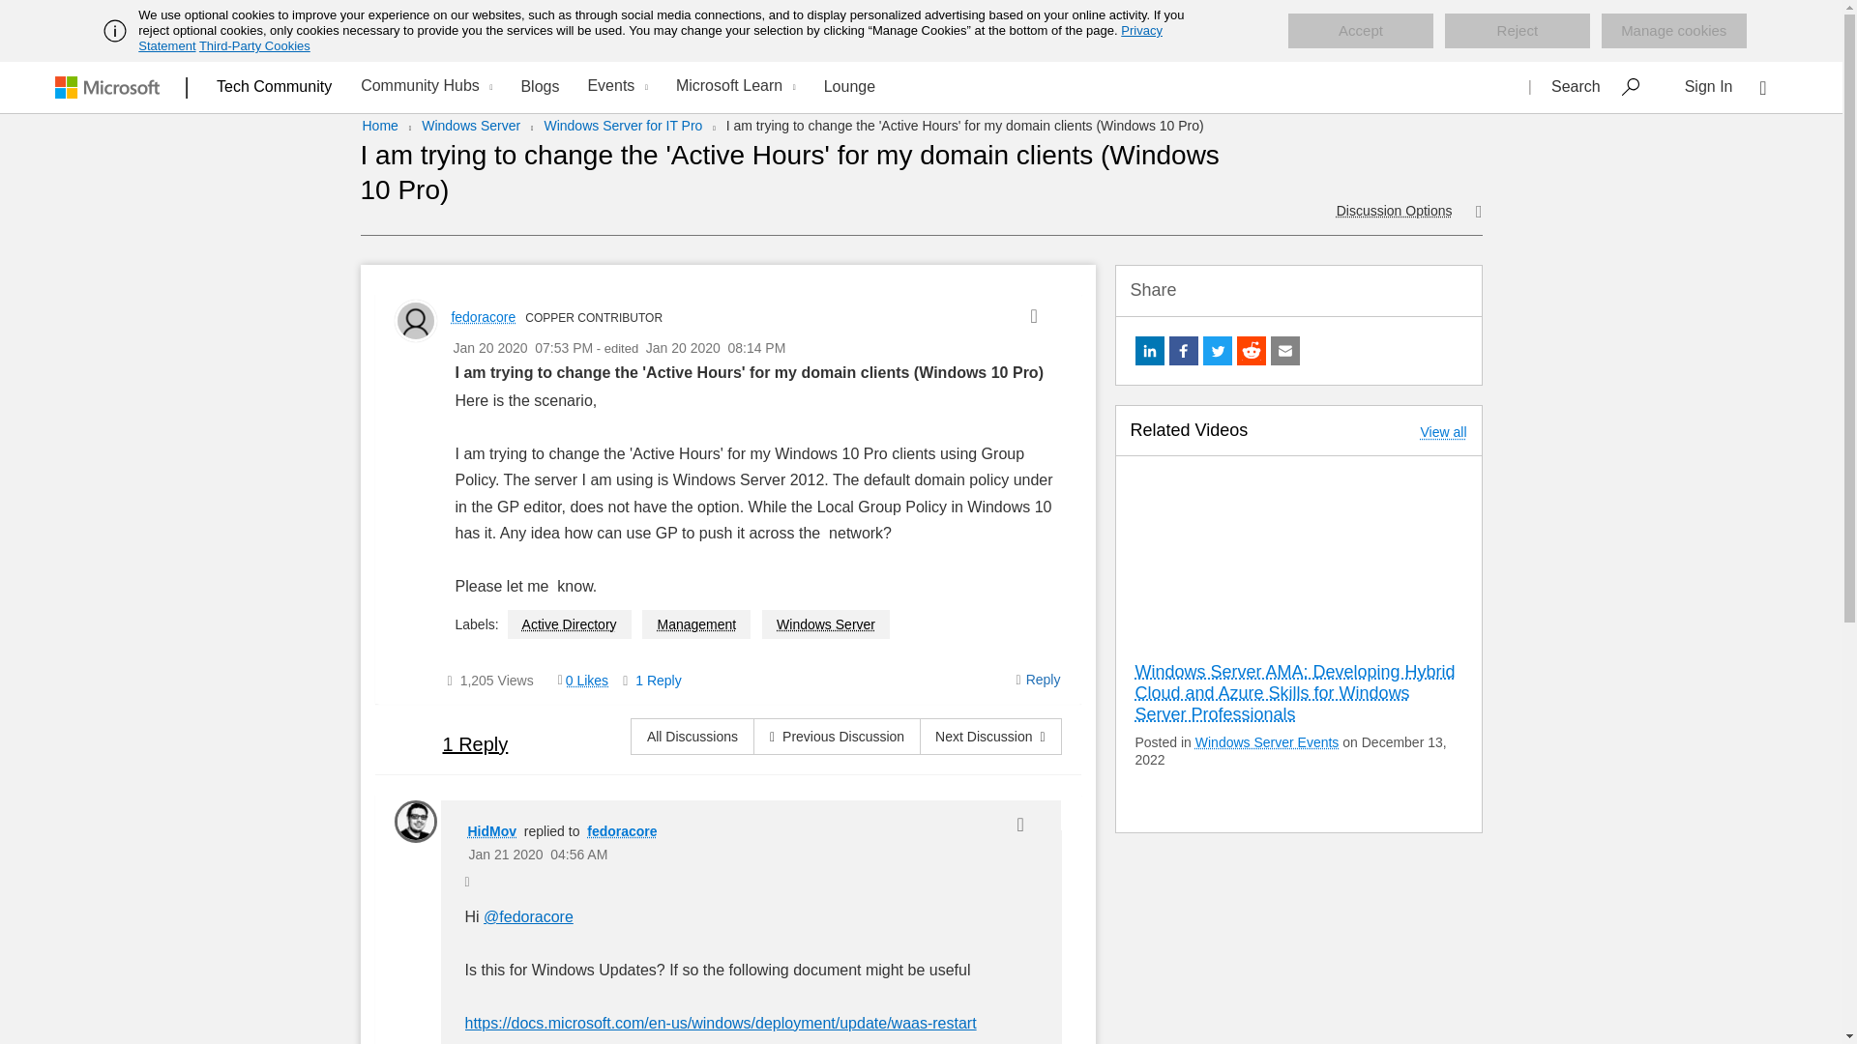 Image resolution: width=1857 pixels, height=1044 pixels. I want to click on Privacy Statement, so click(650, 38).